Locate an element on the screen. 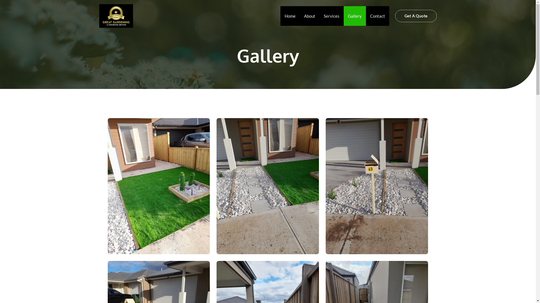  About is located at coordinates (310, 16).